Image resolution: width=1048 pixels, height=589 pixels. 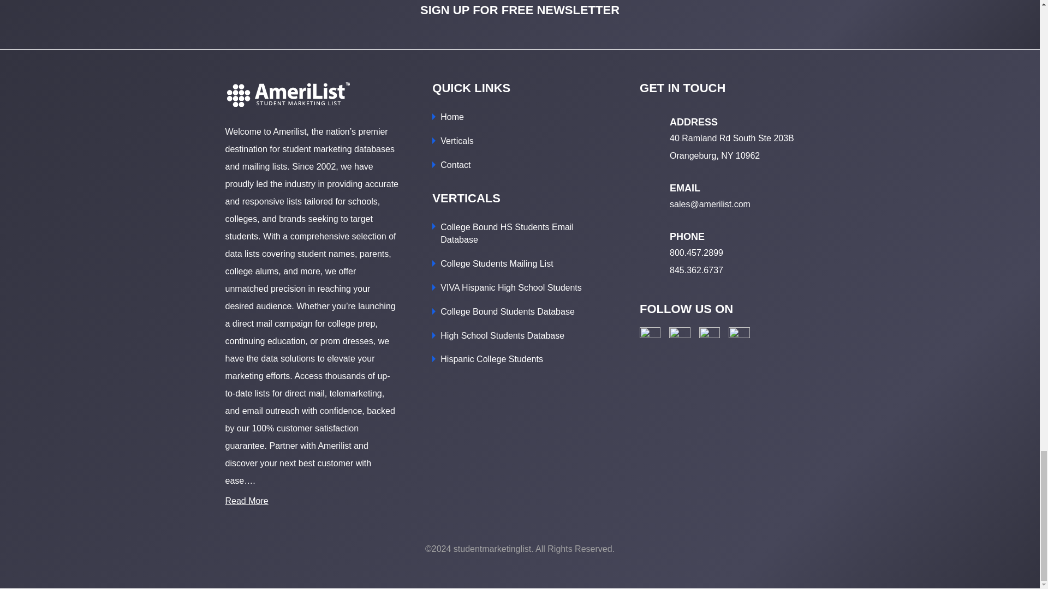 What do you see at coordinates (650, 338) in the screenshot?
I see `facebook` at bounding box center [650, 338].